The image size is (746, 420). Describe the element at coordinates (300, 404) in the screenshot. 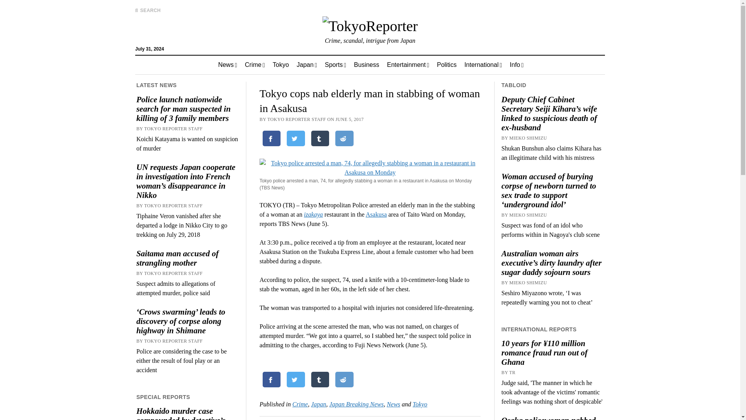

I see `View all posts in Crime` at that location.